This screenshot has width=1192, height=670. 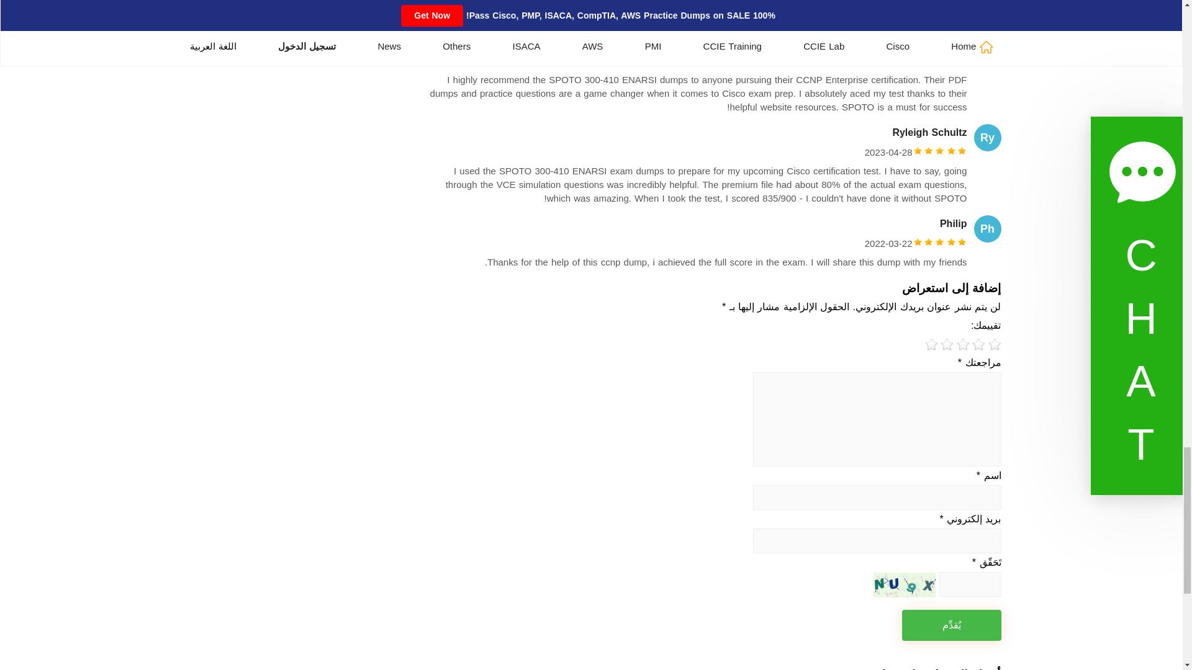 What do you see at coordinates (964, 345) in the screenshot?
I see `regular` at bounding box center [964, 345].